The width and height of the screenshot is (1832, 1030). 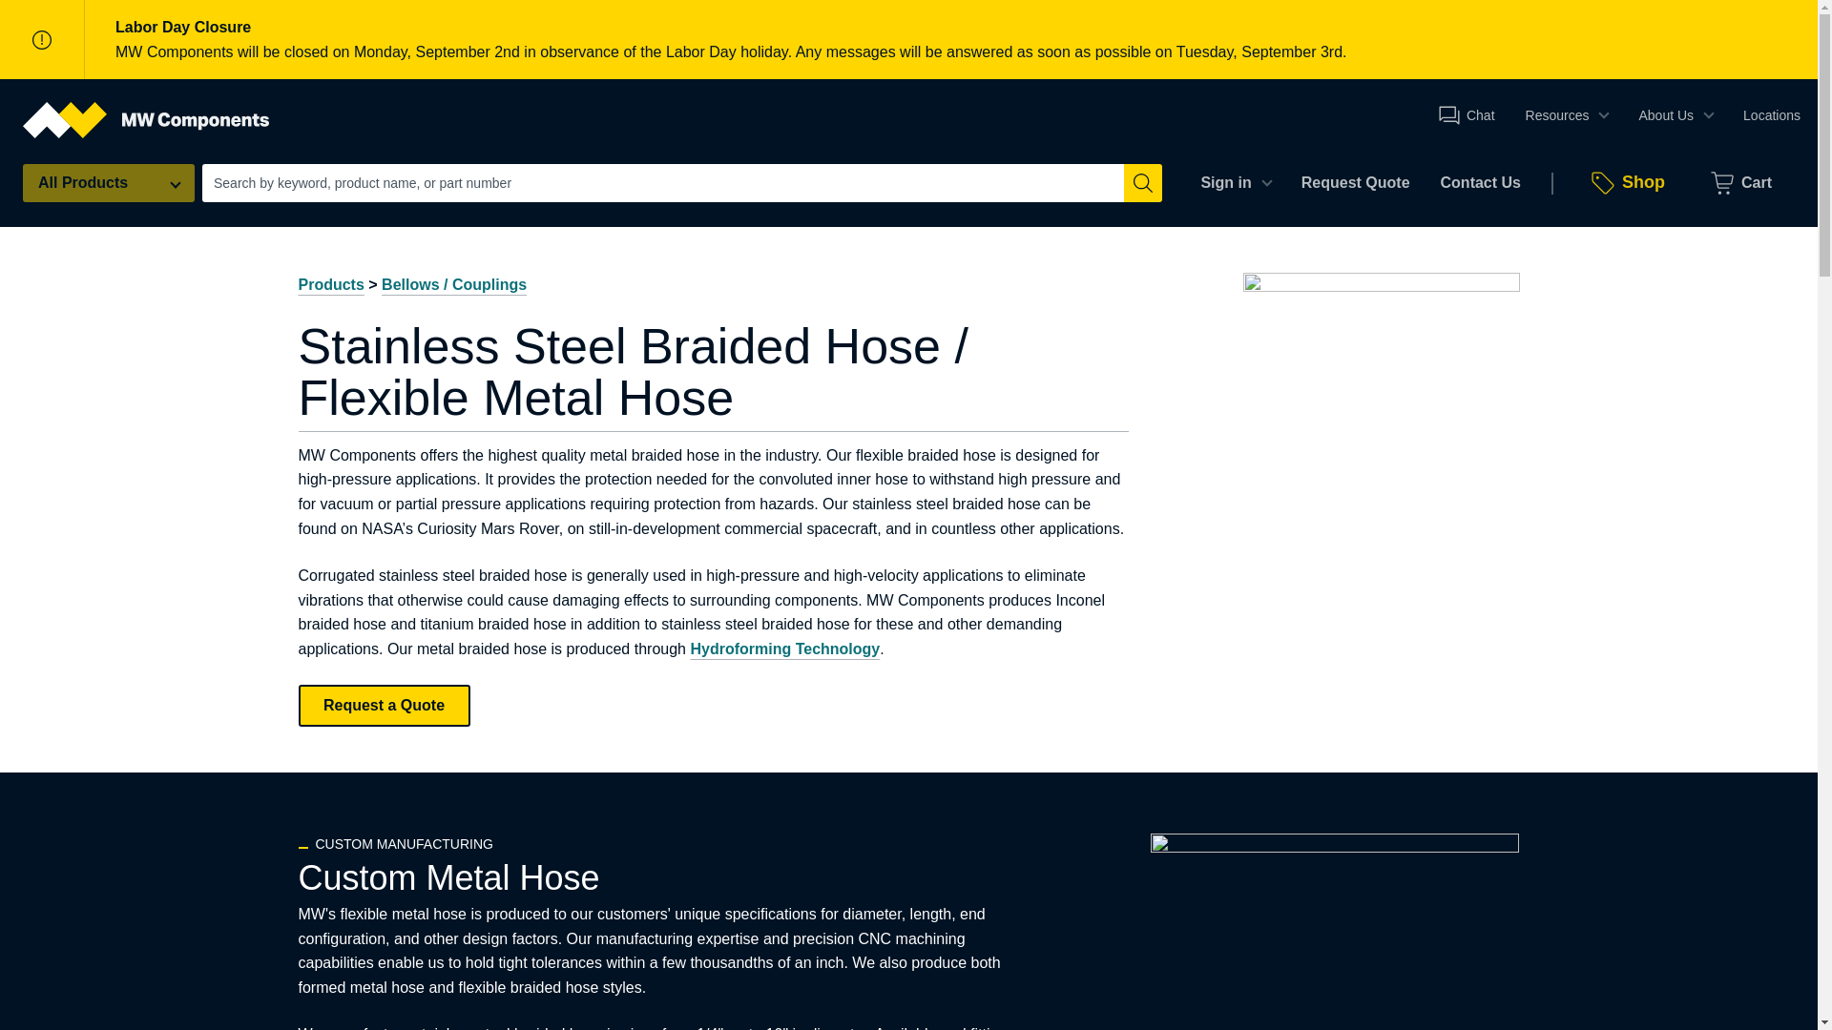 What do you see at coordinates (108, 182) in the screenshot?
I see `All Products` at bounding box center [108, 182].